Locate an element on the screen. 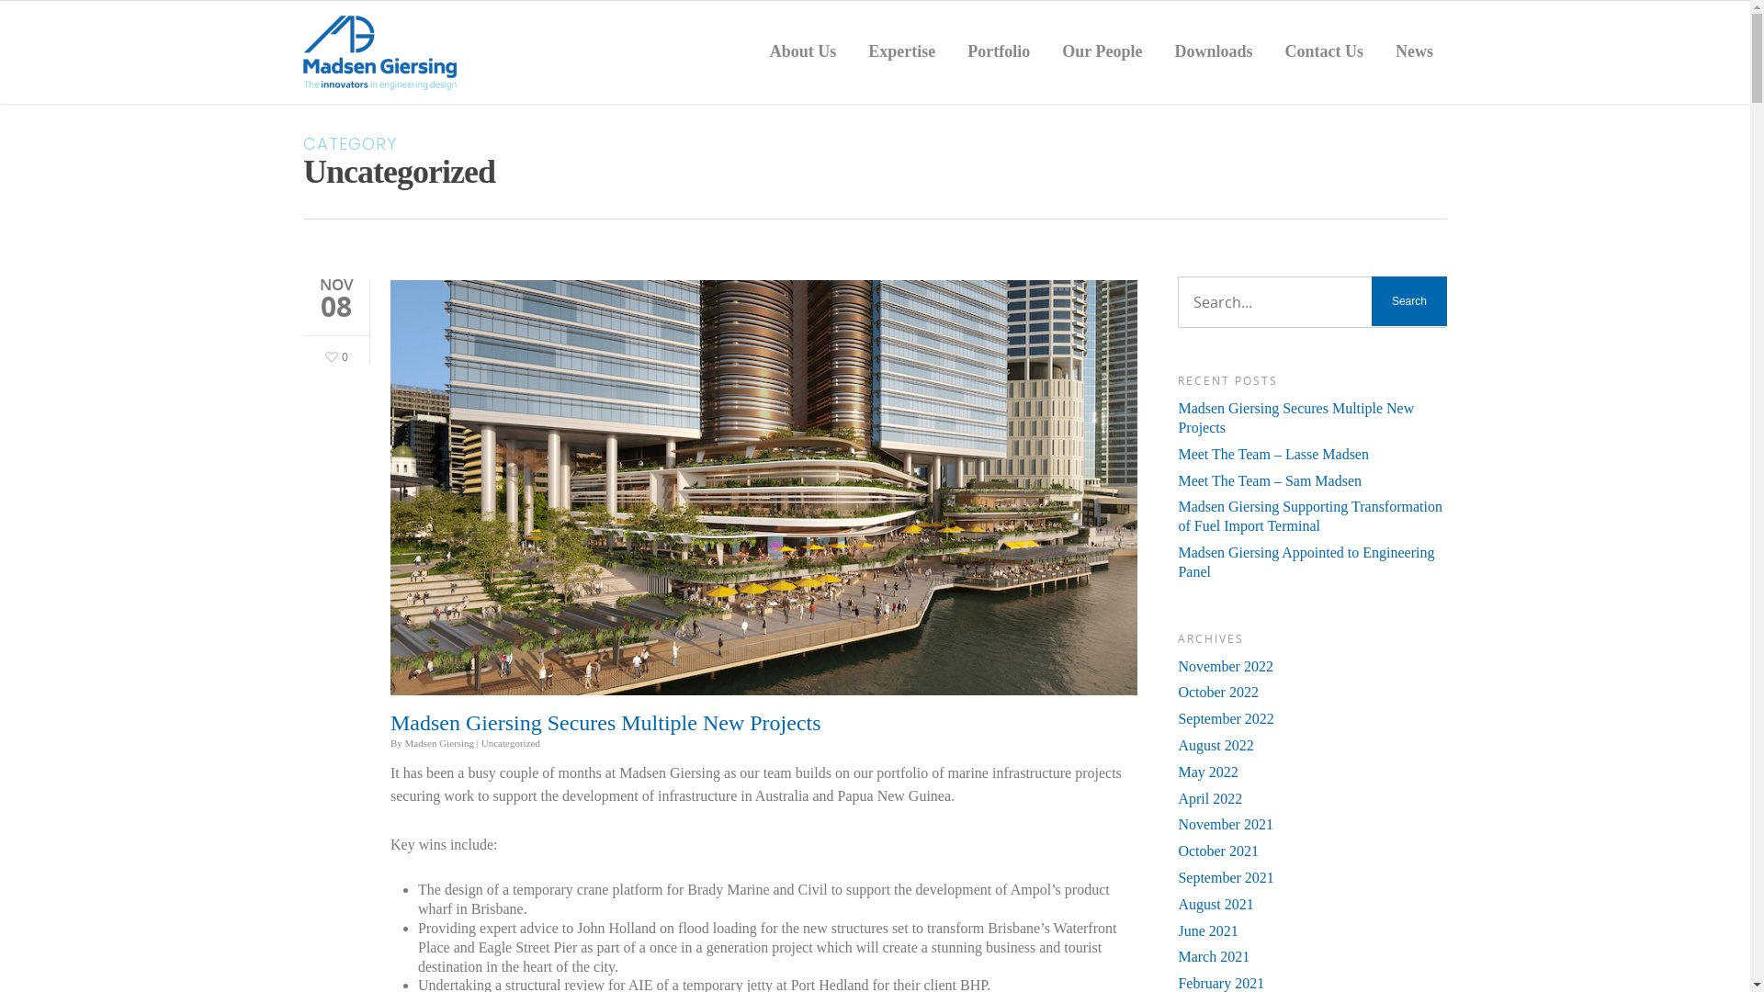 The width and height of the screenshot is (1764, 992). March 2021 is located at coordinates (1312, 957).